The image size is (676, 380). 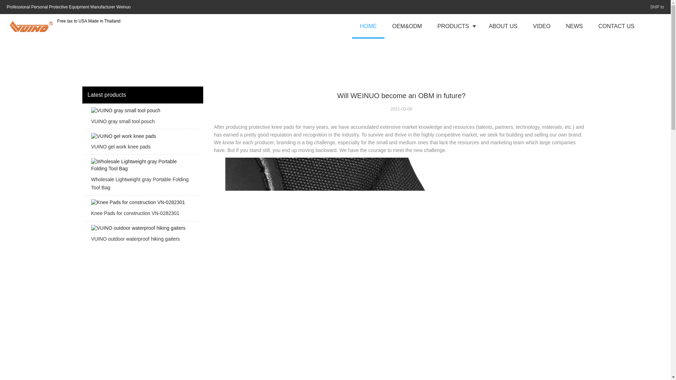 What do you see at coordinates (329, 188) in the screenshot?
I see `boot gaiters` at bounding box center [329, 188].